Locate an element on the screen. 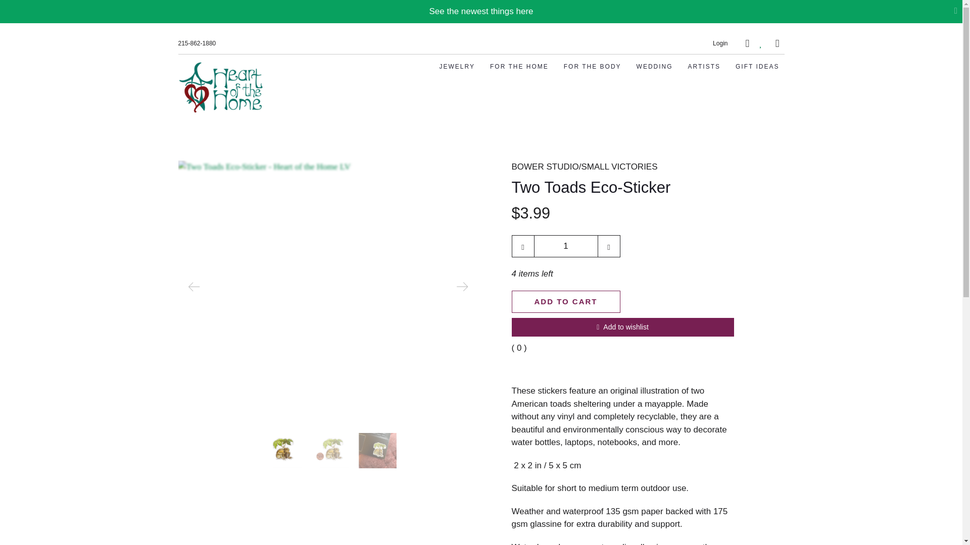  1 is located at coordinates (565, 246).